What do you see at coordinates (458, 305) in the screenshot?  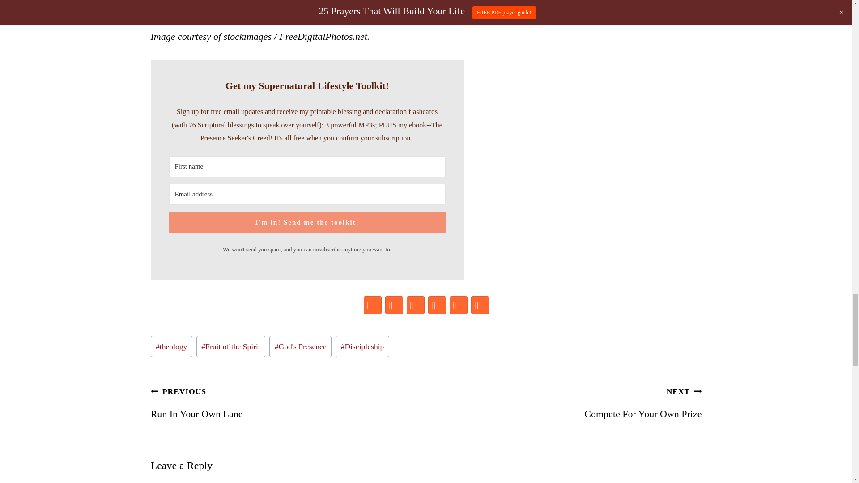 I see `Email This` at bounding box center [458, 305].